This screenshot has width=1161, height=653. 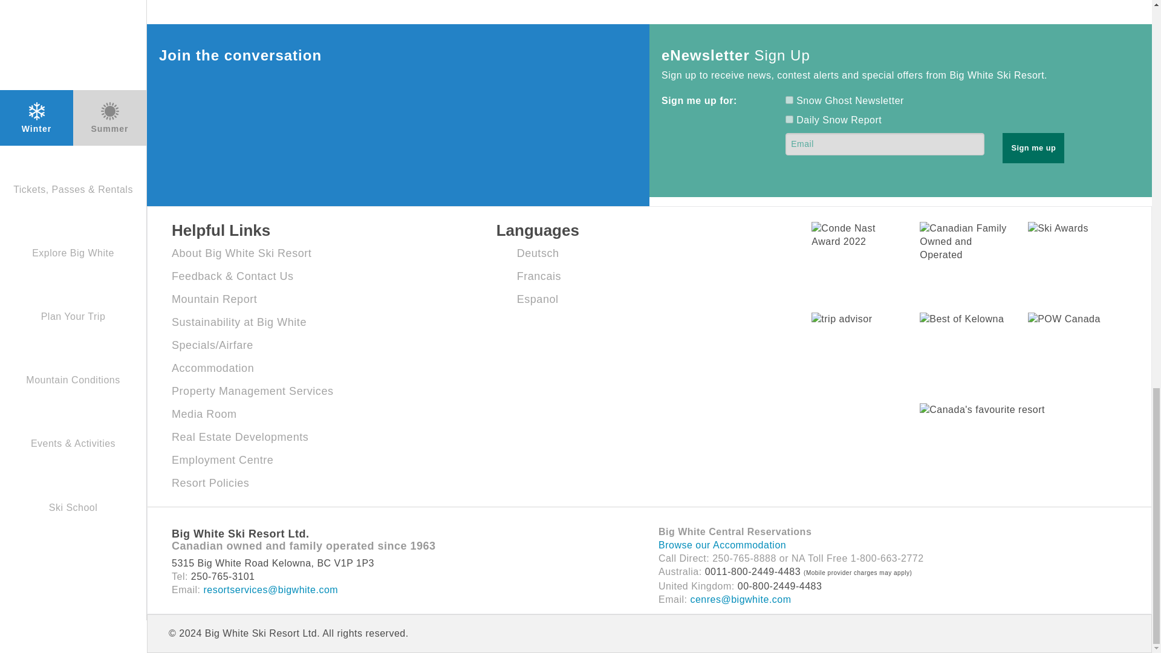 I want to click on List your unit with Central Reservations, so click(x=253, y=391).